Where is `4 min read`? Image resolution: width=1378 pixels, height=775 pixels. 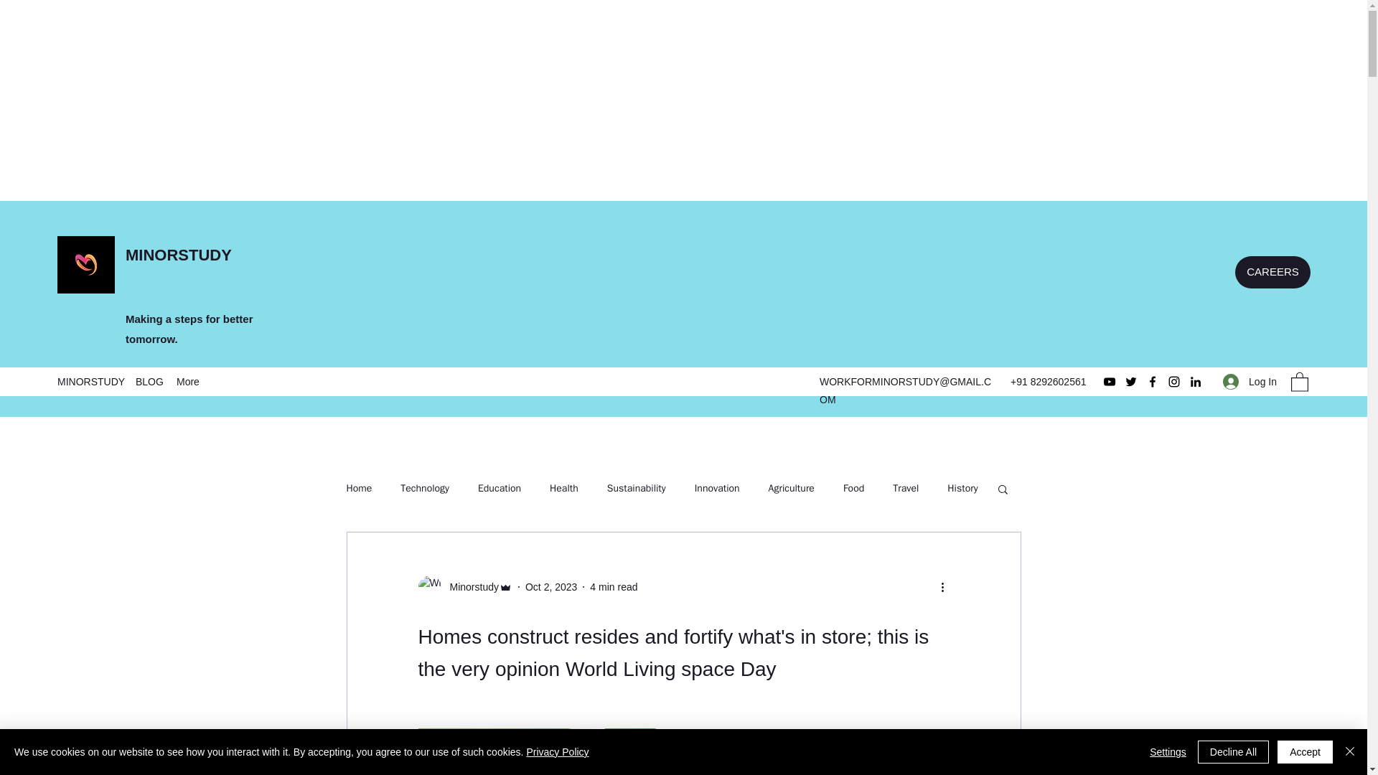 4 min read is located at coordinates (613, 587).